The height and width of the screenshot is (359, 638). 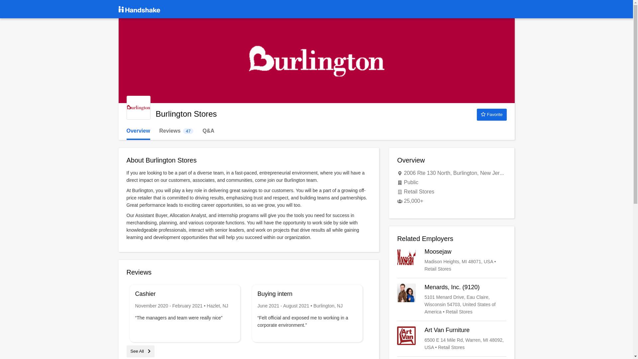 I want to click on Favorite, so click(x=176, y=131).